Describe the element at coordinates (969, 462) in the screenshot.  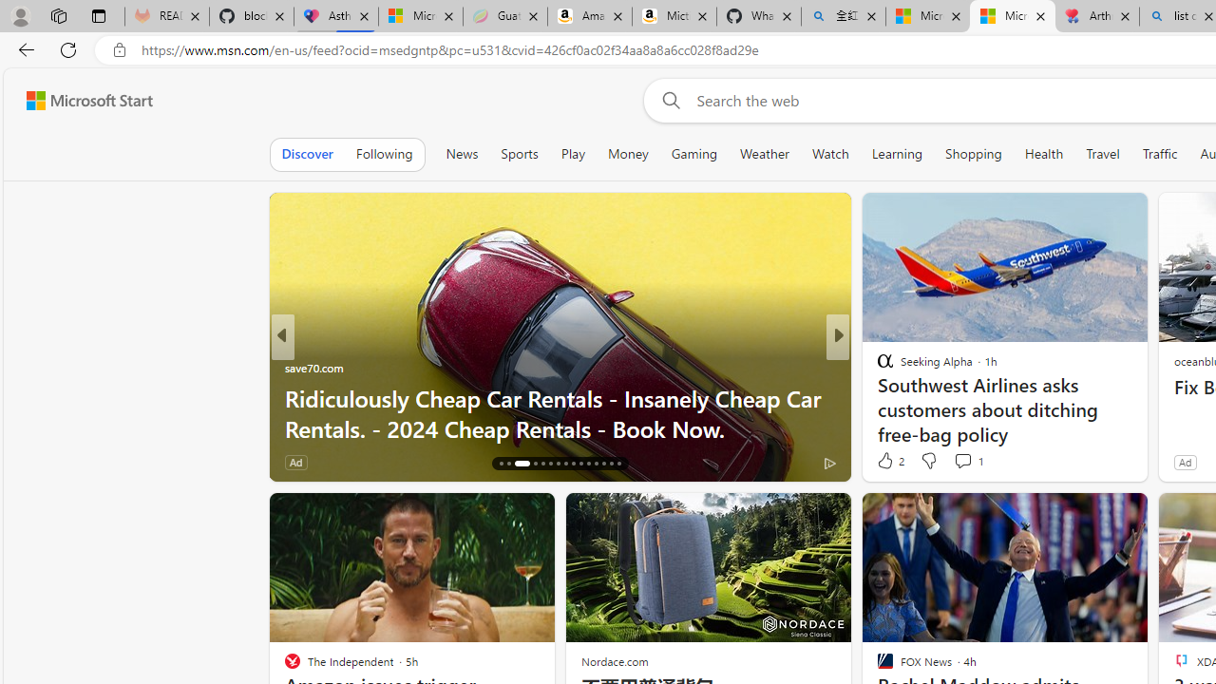
I see `View comments 9 Comment` at that location.